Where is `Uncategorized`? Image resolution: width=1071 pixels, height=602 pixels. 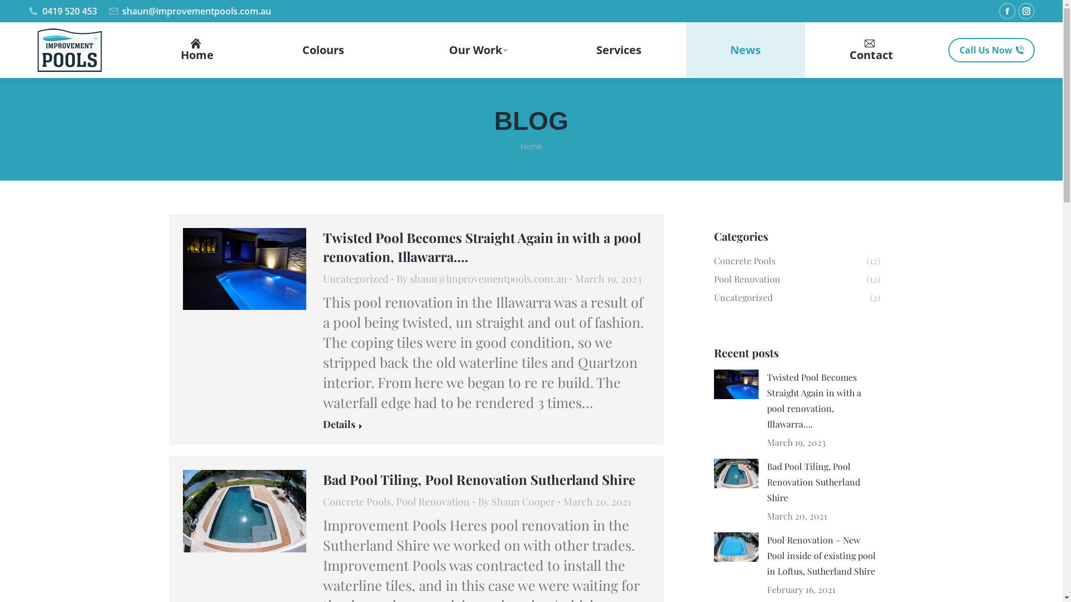 Uncategorized is located at coordinates (356, 279).